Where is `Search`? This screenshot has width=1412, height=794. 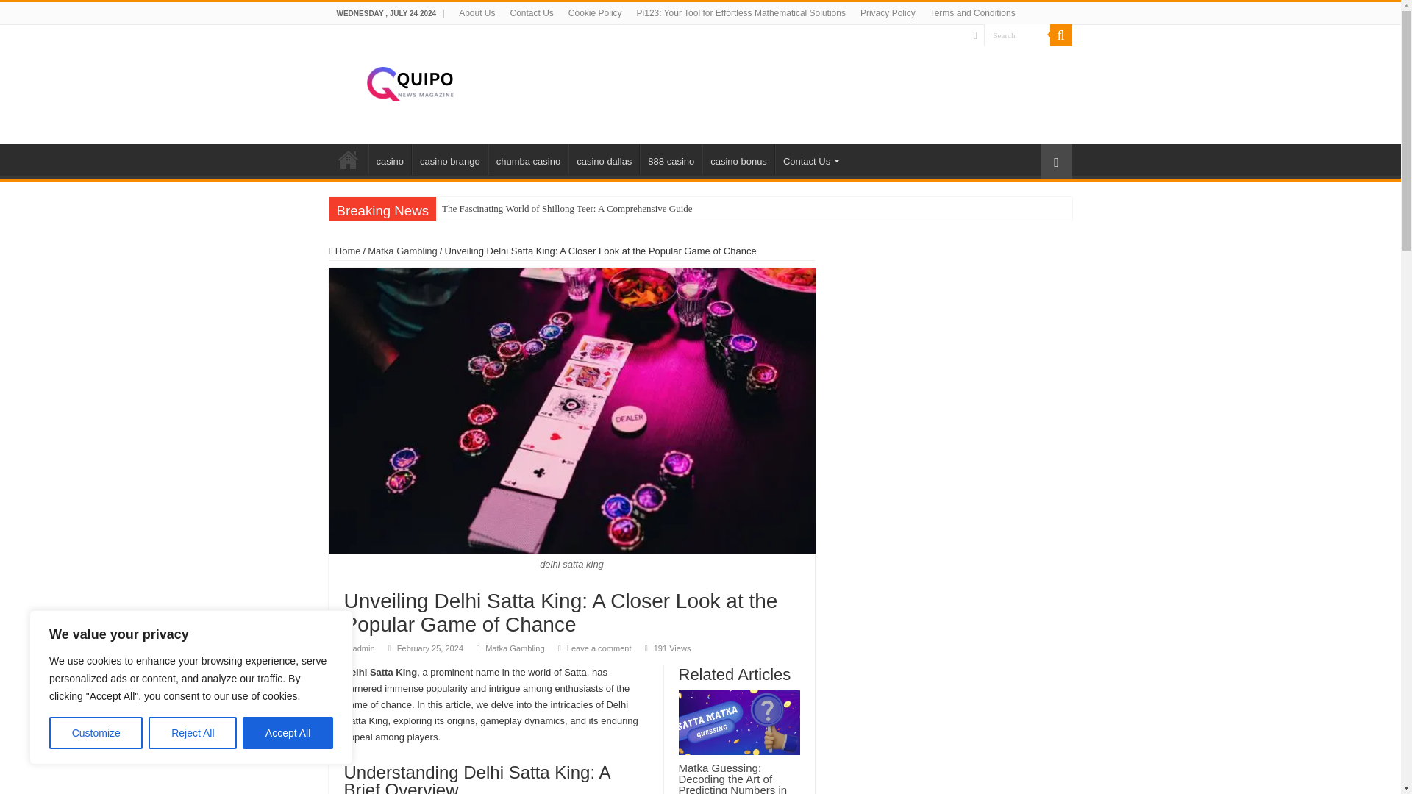
Search is located at coordinates (1017, 35).